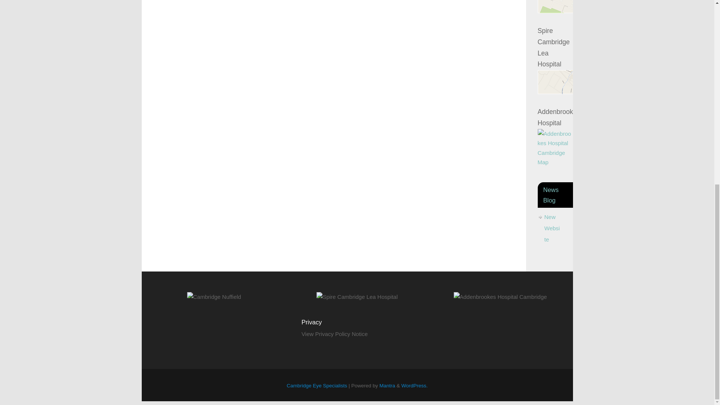 The image size is (720, 405). I want to click on Cambridge Eye Specialists, so click(316, 385).